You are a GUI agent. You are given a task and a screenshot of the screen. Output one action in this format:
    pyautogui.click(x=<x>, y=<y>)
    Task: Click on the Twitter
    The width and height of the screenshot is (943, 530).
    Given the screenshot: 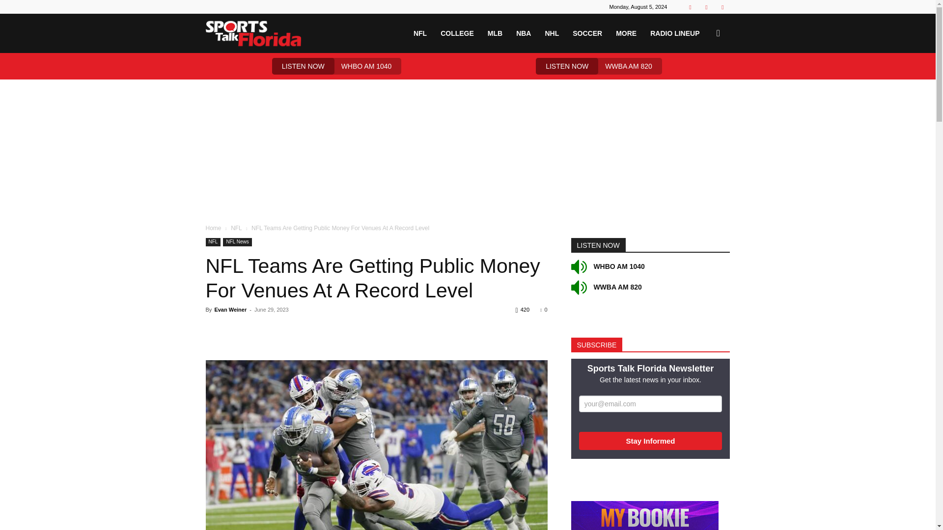 What is the action you would take?
    pyautogui.click(x=706, y=7)
    